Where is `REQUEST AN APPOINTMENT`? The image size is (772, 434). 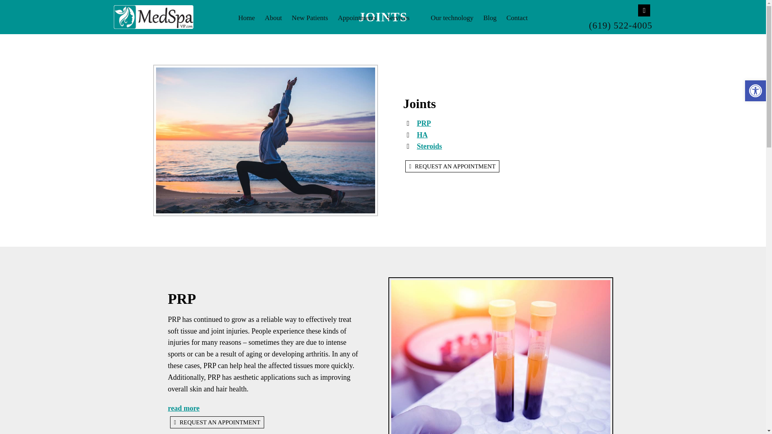
REQUEST AN APPOINTMENT is located at coordinates (217, 422).